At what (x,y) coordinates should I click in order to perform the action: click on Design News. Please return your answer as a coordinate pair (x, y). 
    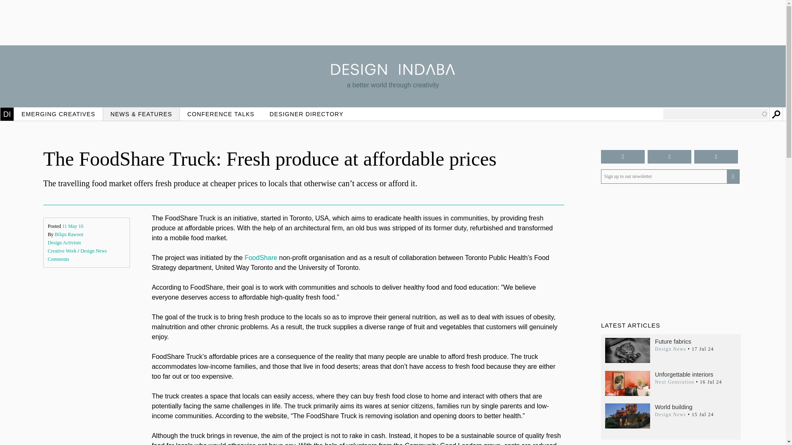
    Looking at the image, I should click on (94, 251).